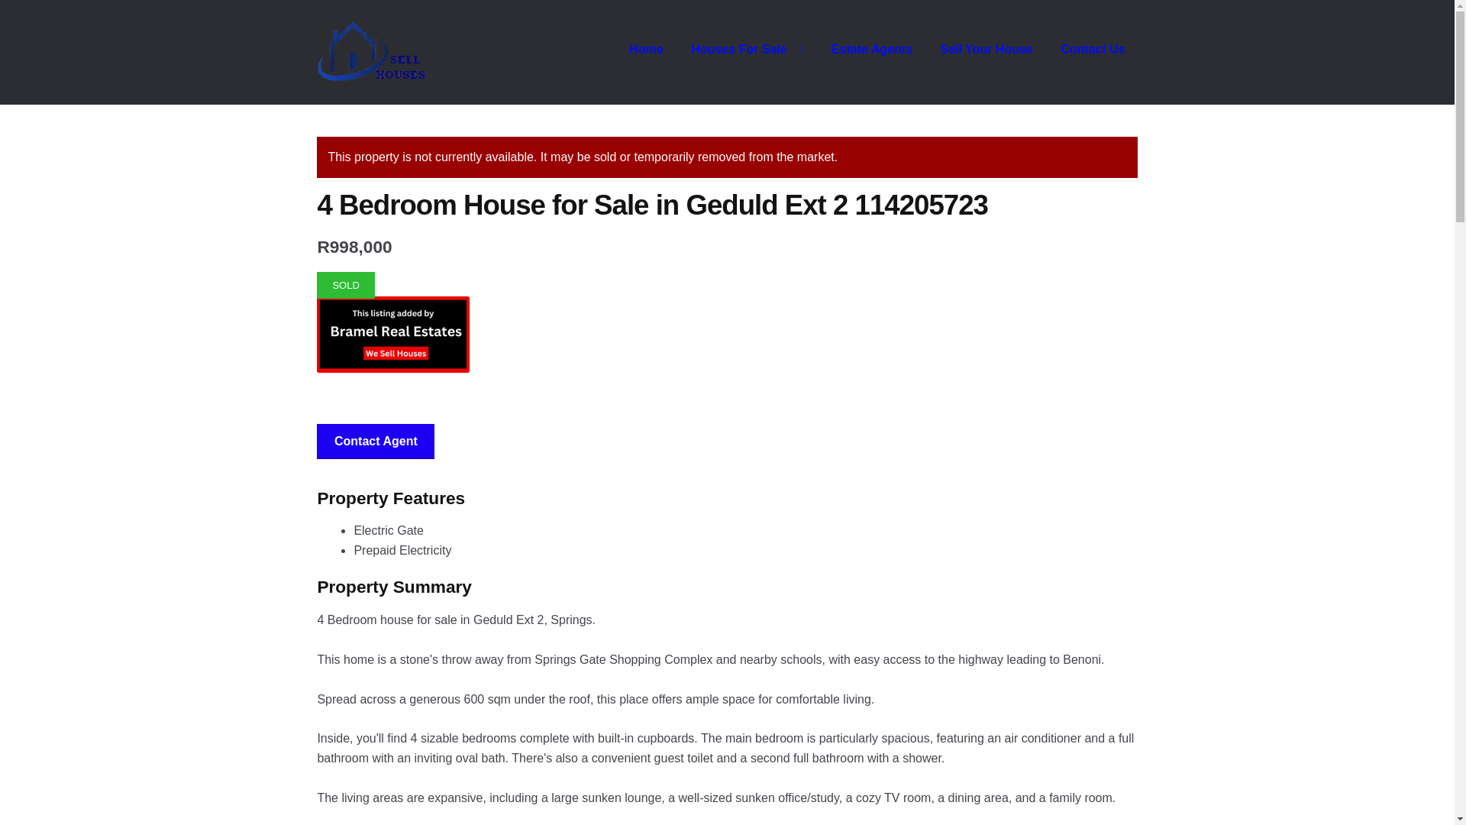 The width and height of the screenshot is (1466, 825). I want to click on Houses For Sale, so click(747, 49).